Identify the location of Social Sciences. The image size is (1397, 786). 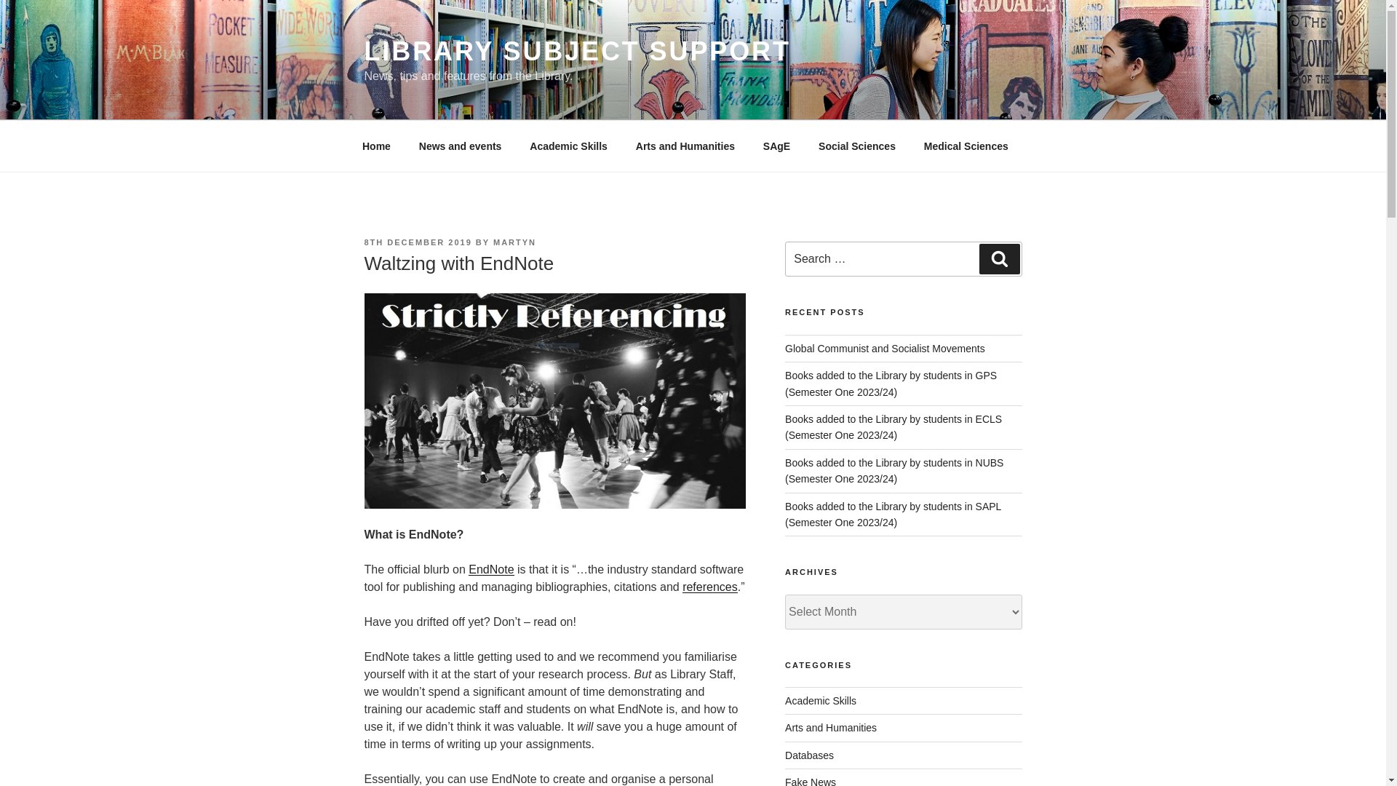
(857, 146).